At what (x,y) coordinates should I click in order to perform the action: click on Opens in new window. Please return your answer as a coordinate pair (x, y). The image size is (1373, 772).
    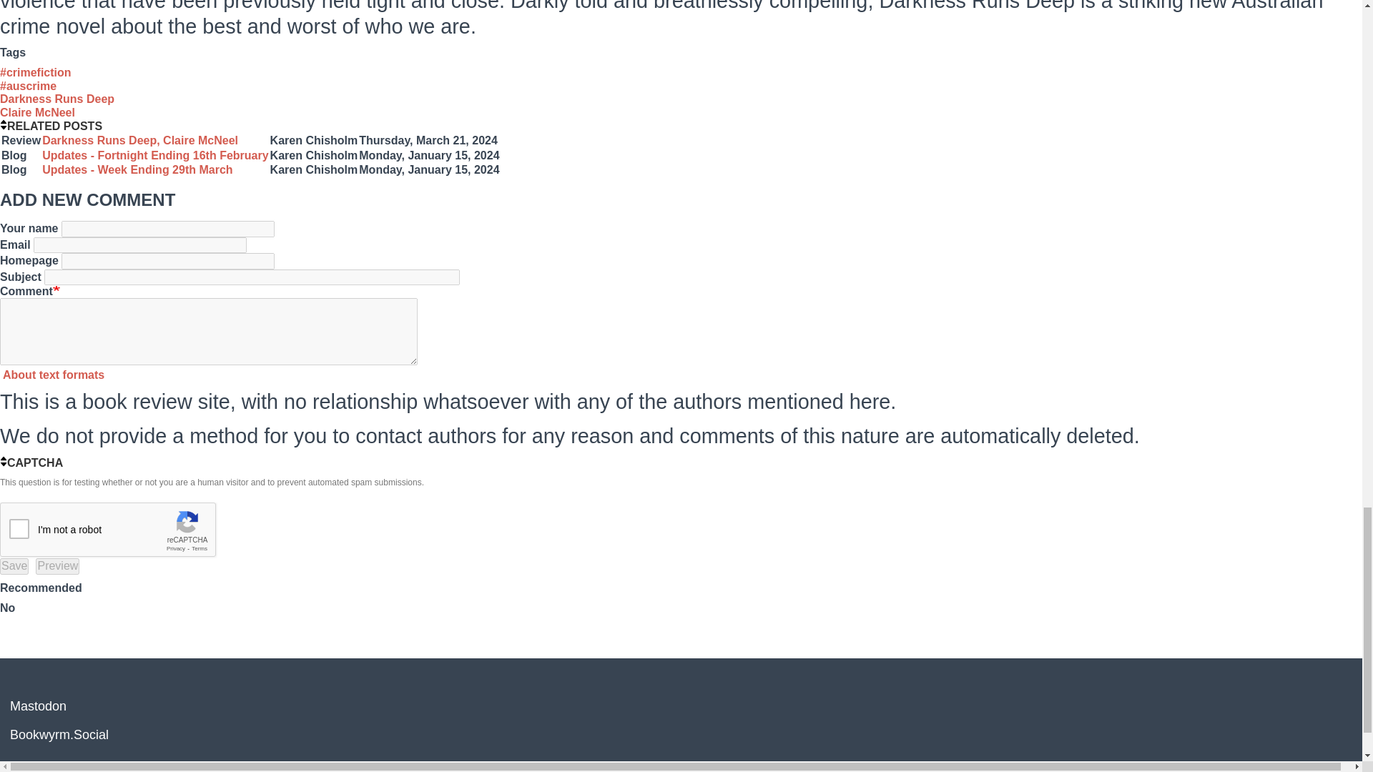
    Looking at the image, I should click on (51, 375).